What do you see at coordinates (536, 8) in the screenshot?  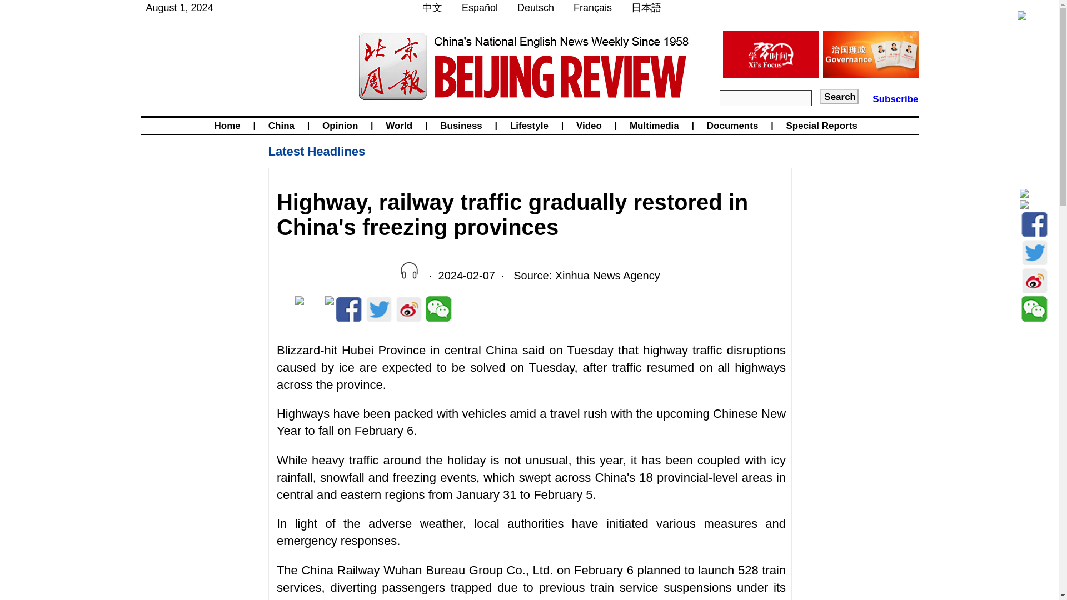 I see `Deutsch` at bounding box center [536, 8].